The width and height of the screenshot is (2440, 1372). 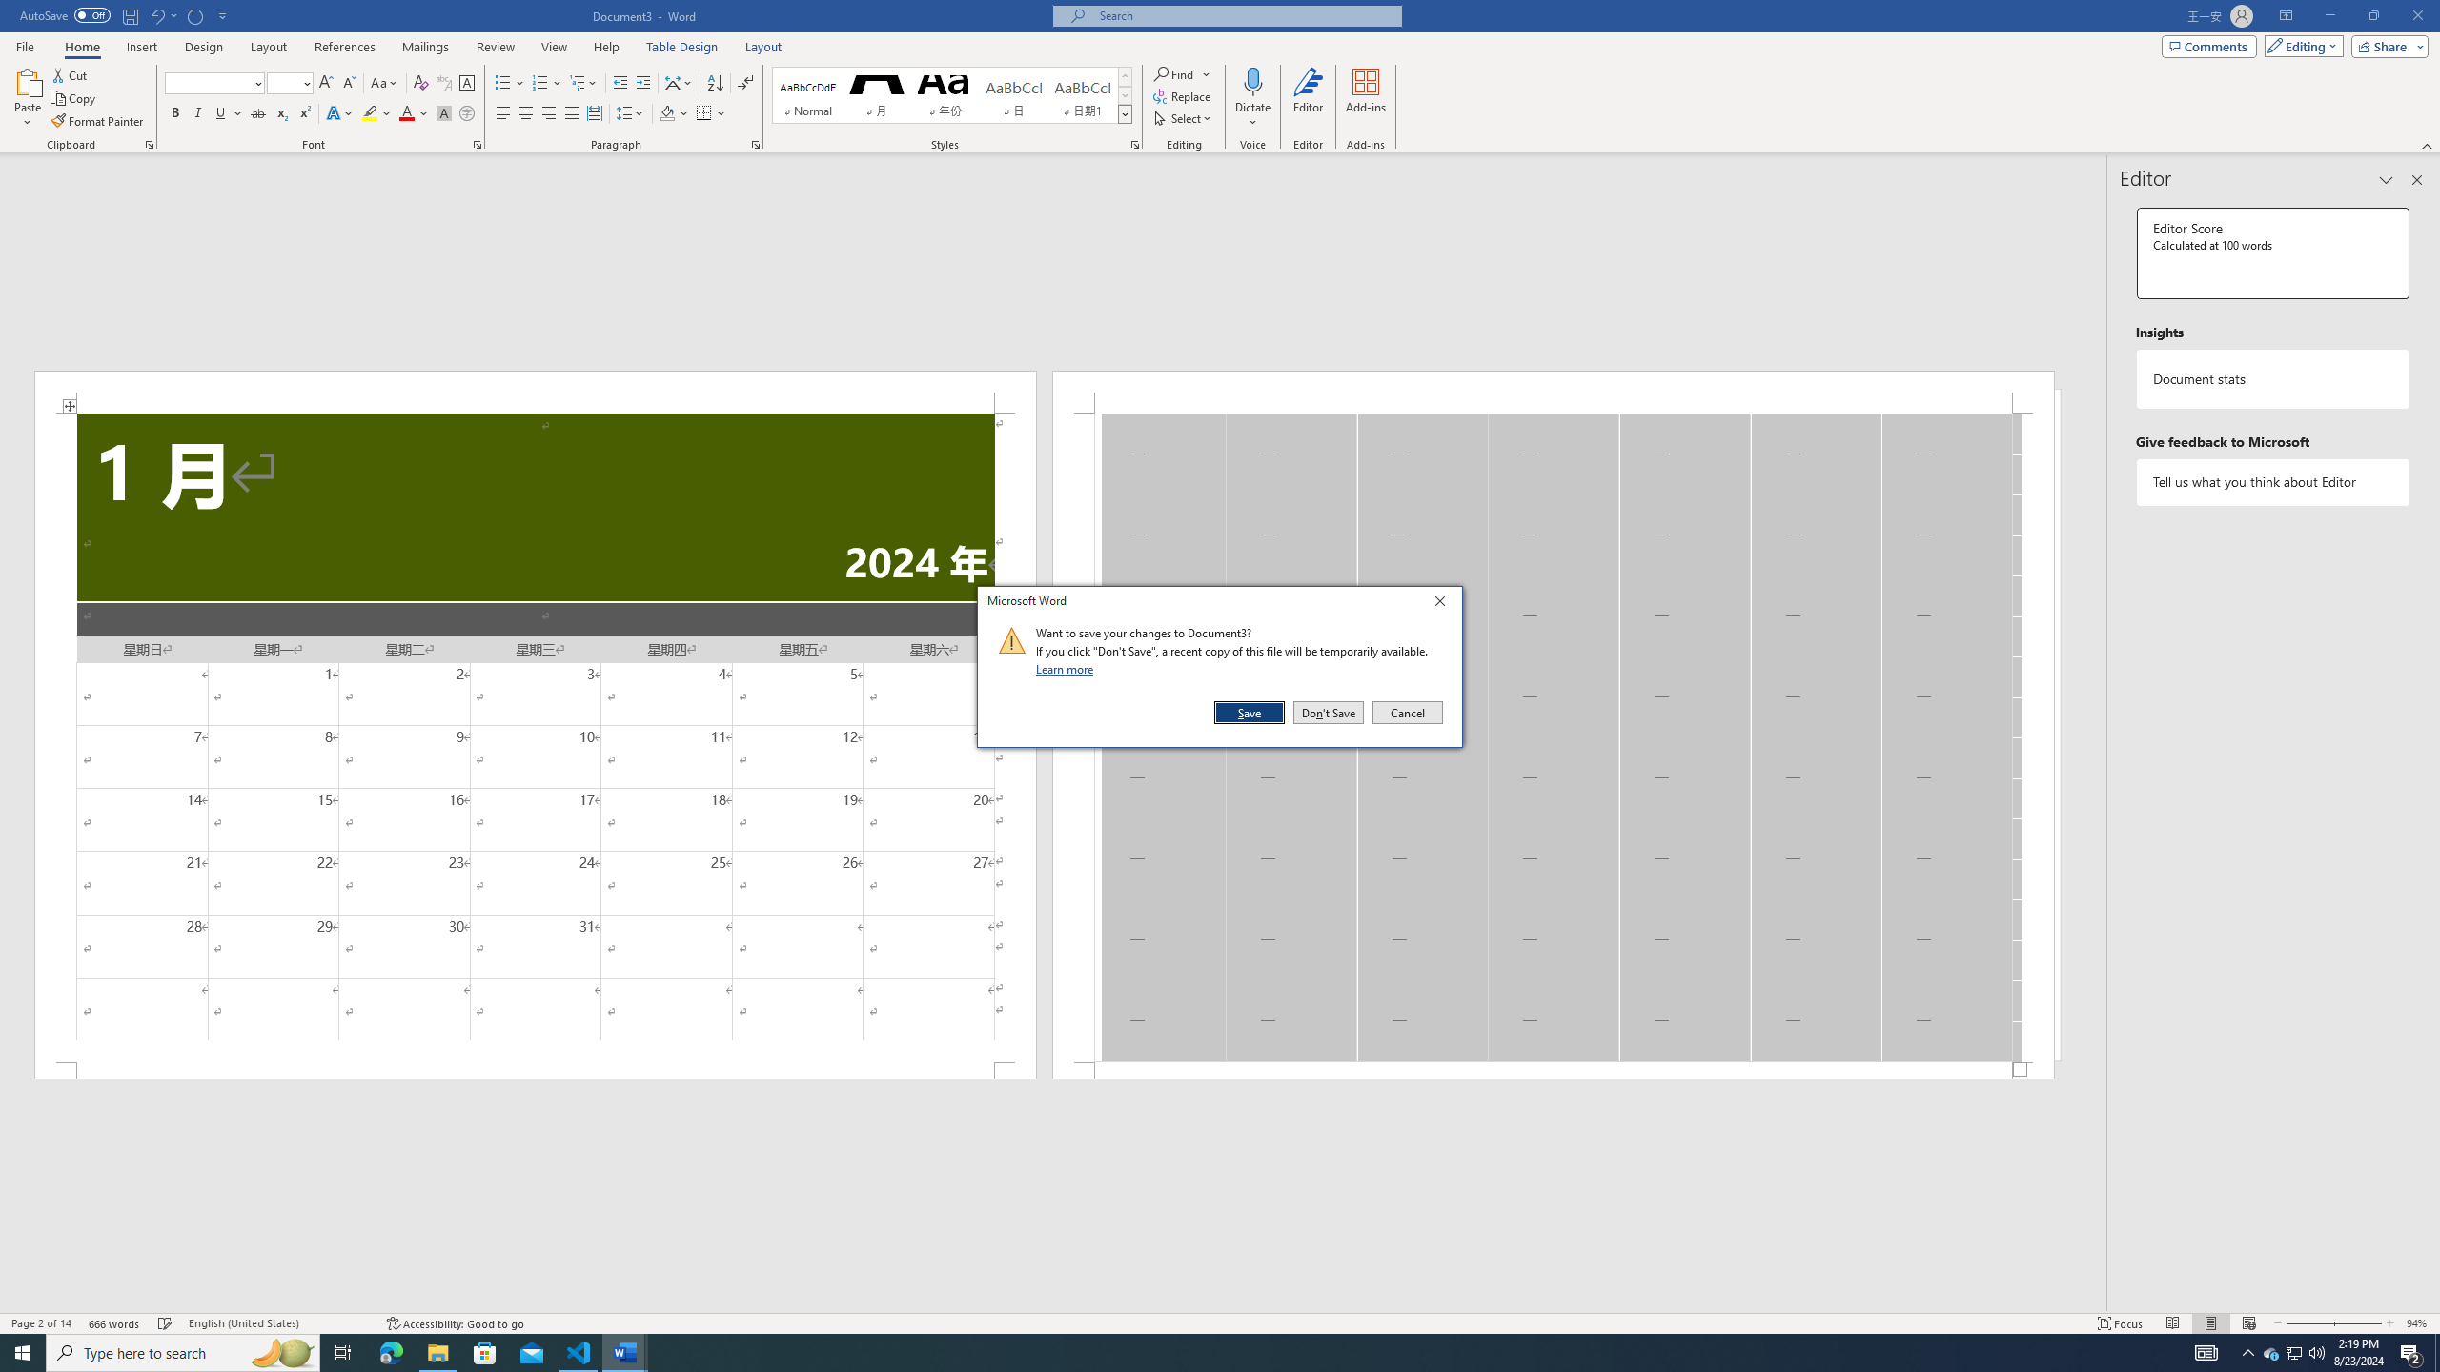 What do you see at coordinates (28, 81) in the screenshot?
I see `Italic` at bounding box center [28, 81].